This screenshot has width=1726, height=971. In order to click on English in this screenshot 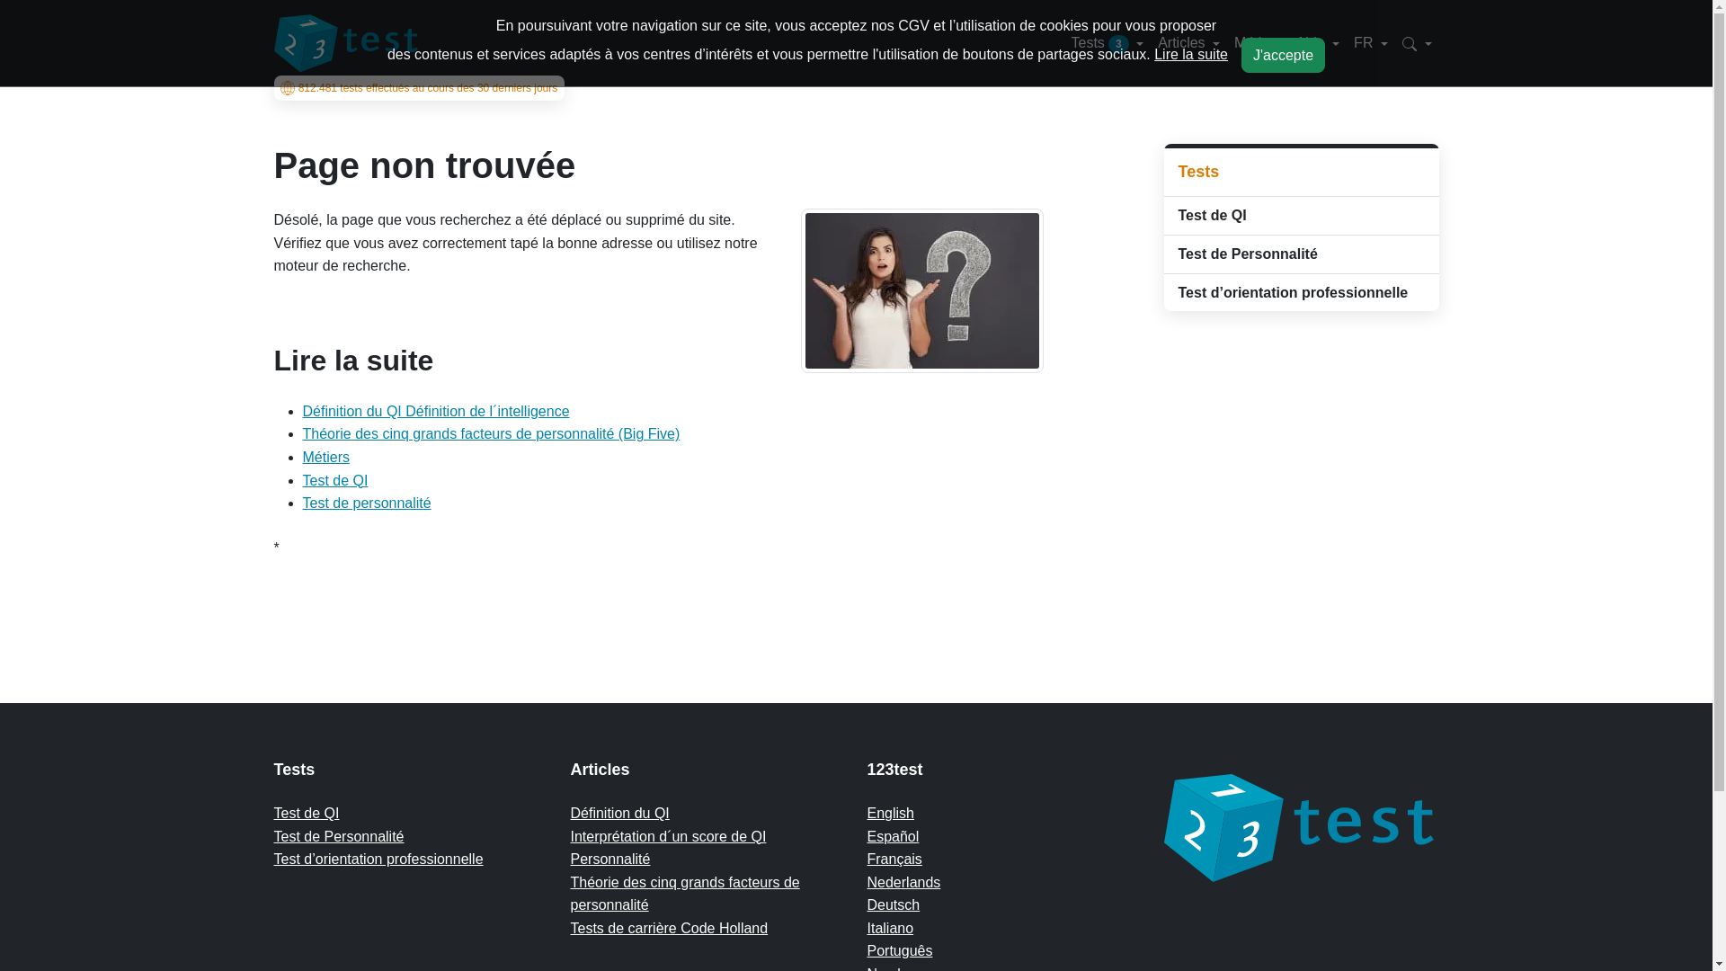, I will do `click(890, 813)`.